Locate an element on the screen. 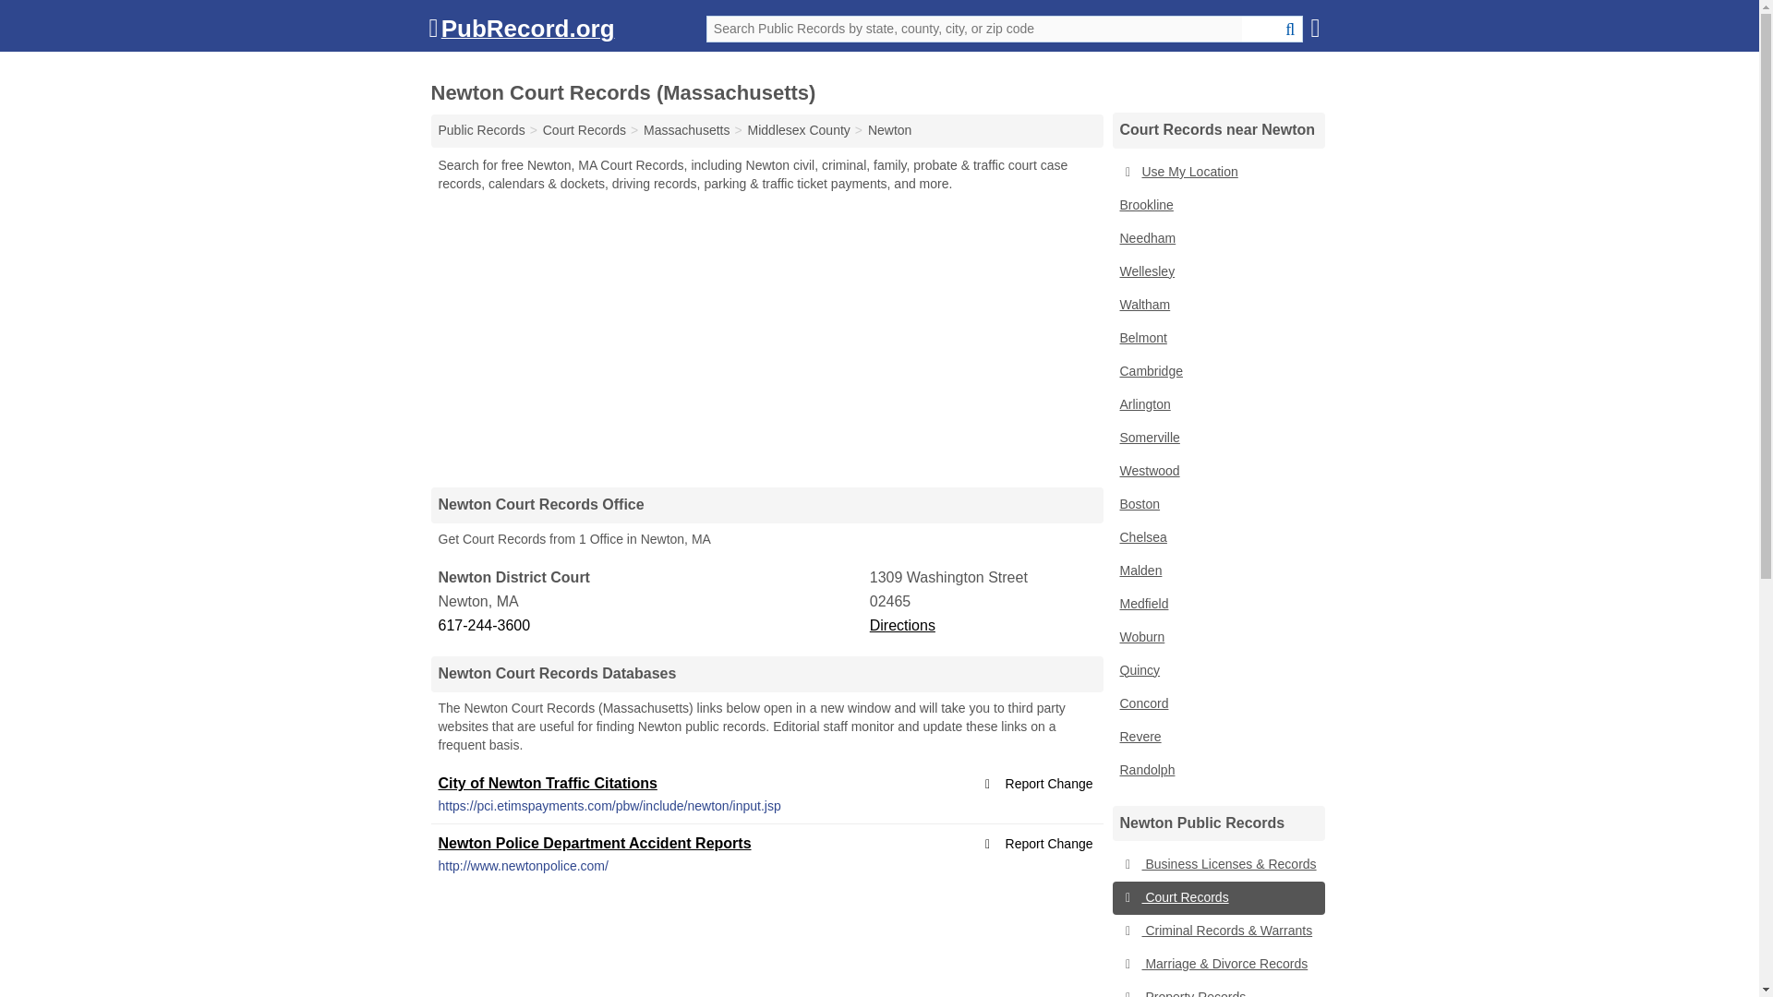 This screenshot has width=1773, height=997. PubRecord.org is located at coordinates (521, 32).